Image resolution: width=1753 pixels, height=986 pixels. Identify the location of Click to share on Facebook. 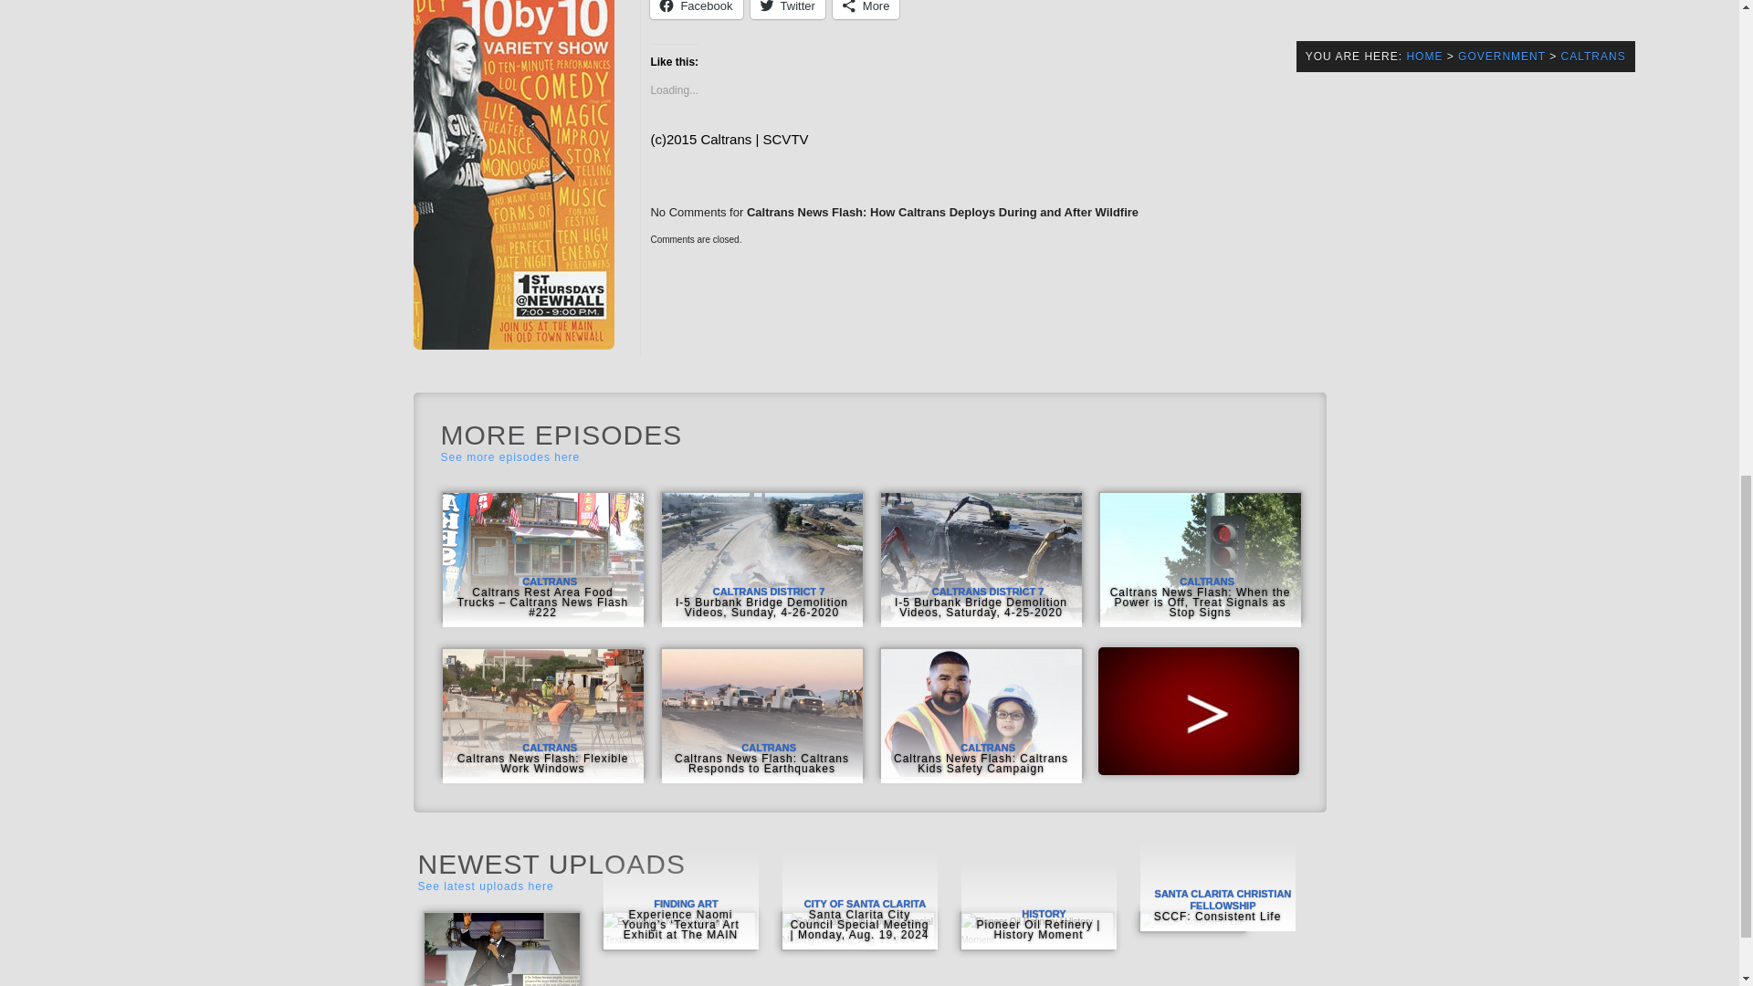
(696, 9).